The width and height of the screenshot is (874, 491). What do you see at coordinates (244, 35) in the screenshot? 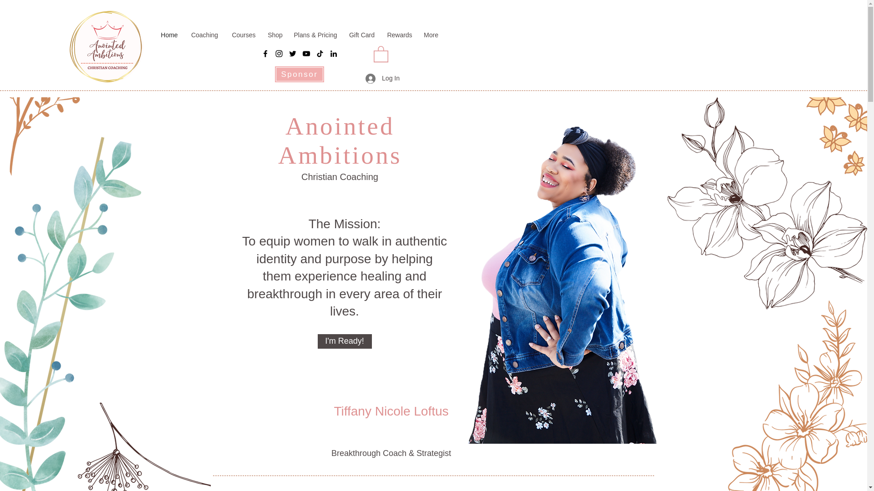
I see `Courses` at bounding box center [244, 35].